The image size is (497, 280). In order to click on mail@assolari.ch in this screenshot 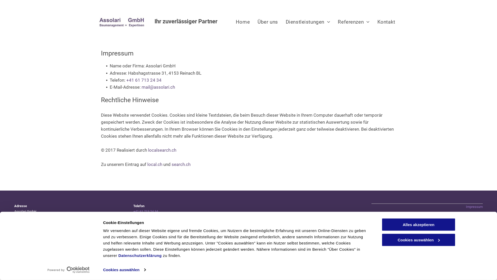, I will do `click(146, 225)`.